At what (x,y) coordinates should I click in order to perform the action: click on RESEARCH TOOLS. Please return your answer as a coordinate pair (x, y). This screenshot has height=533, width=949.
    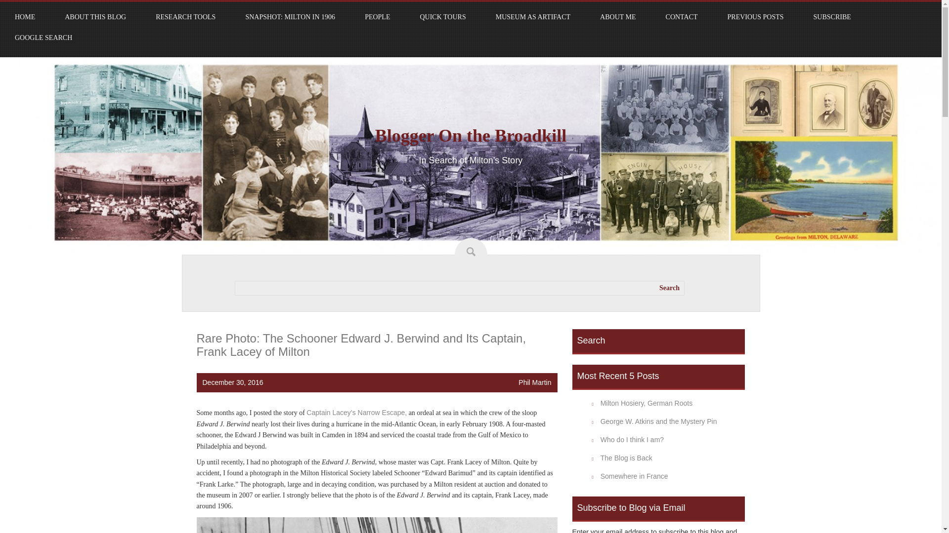
    Looking at the image, I should click on (185, 17).